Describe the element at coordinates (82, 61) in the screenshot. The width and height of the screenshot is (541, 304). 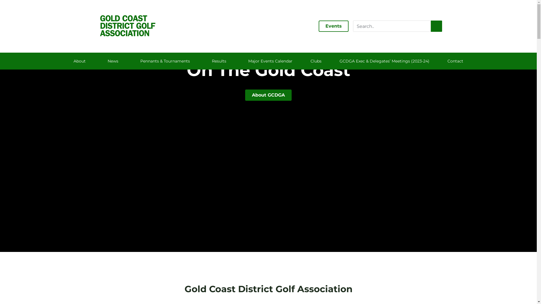
I see `About` at that location.